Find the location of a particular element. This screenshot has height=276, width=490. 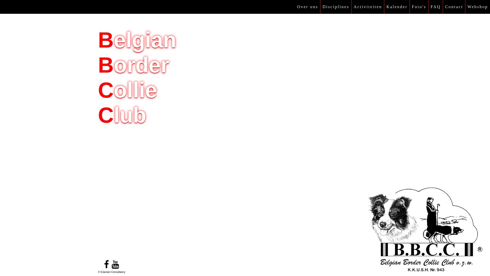

Activiteiten is located at coordinates (368, 7).